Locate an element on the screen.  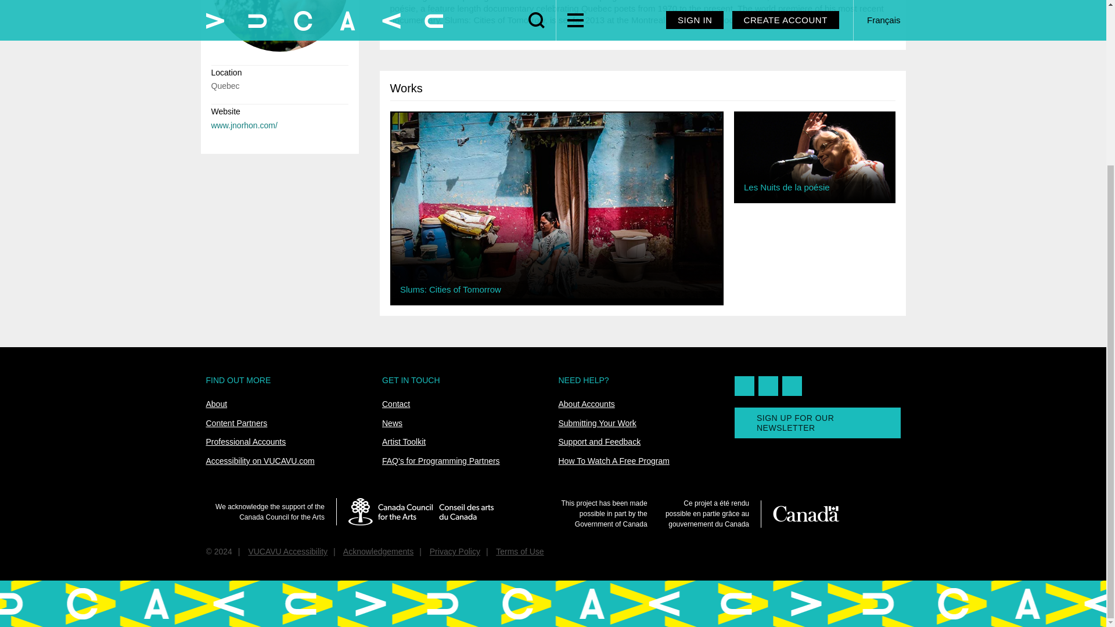
Accessibility on VUCAVU.com is located at coordinates (260, 461).